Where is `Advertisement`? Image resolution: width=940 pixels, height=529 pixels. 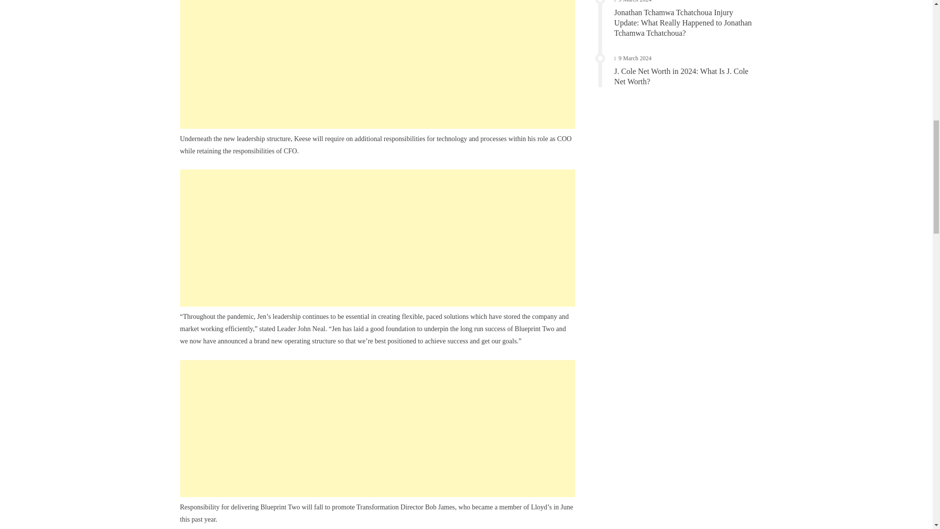
Advertisement is located at coordinates (378, 429).